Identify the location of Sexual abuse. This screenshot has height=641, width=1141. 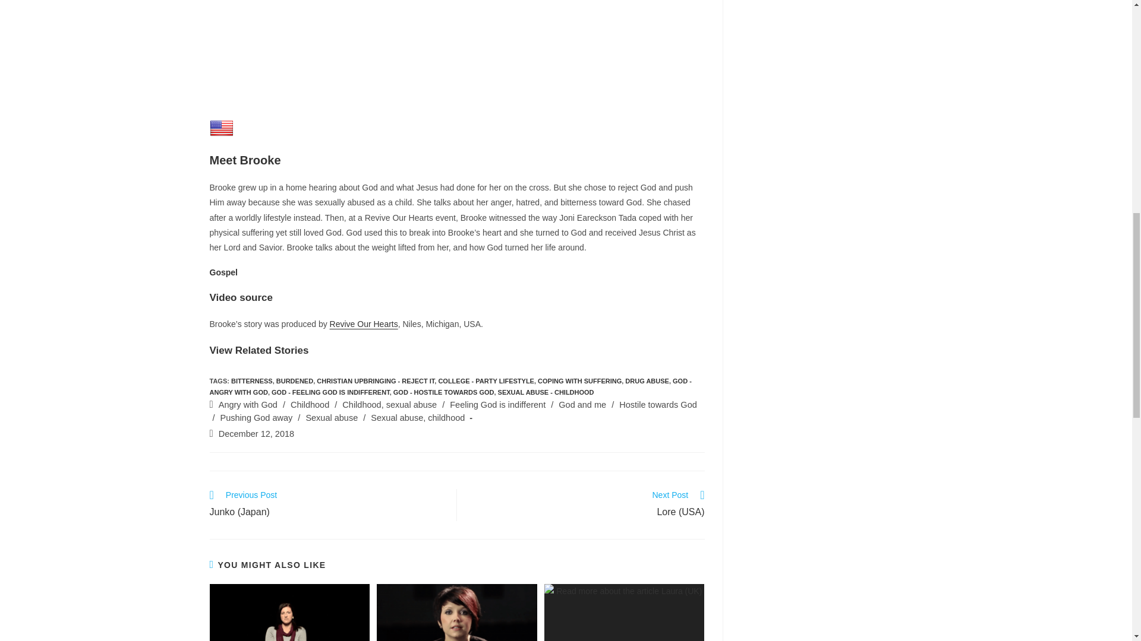
(332, 417).